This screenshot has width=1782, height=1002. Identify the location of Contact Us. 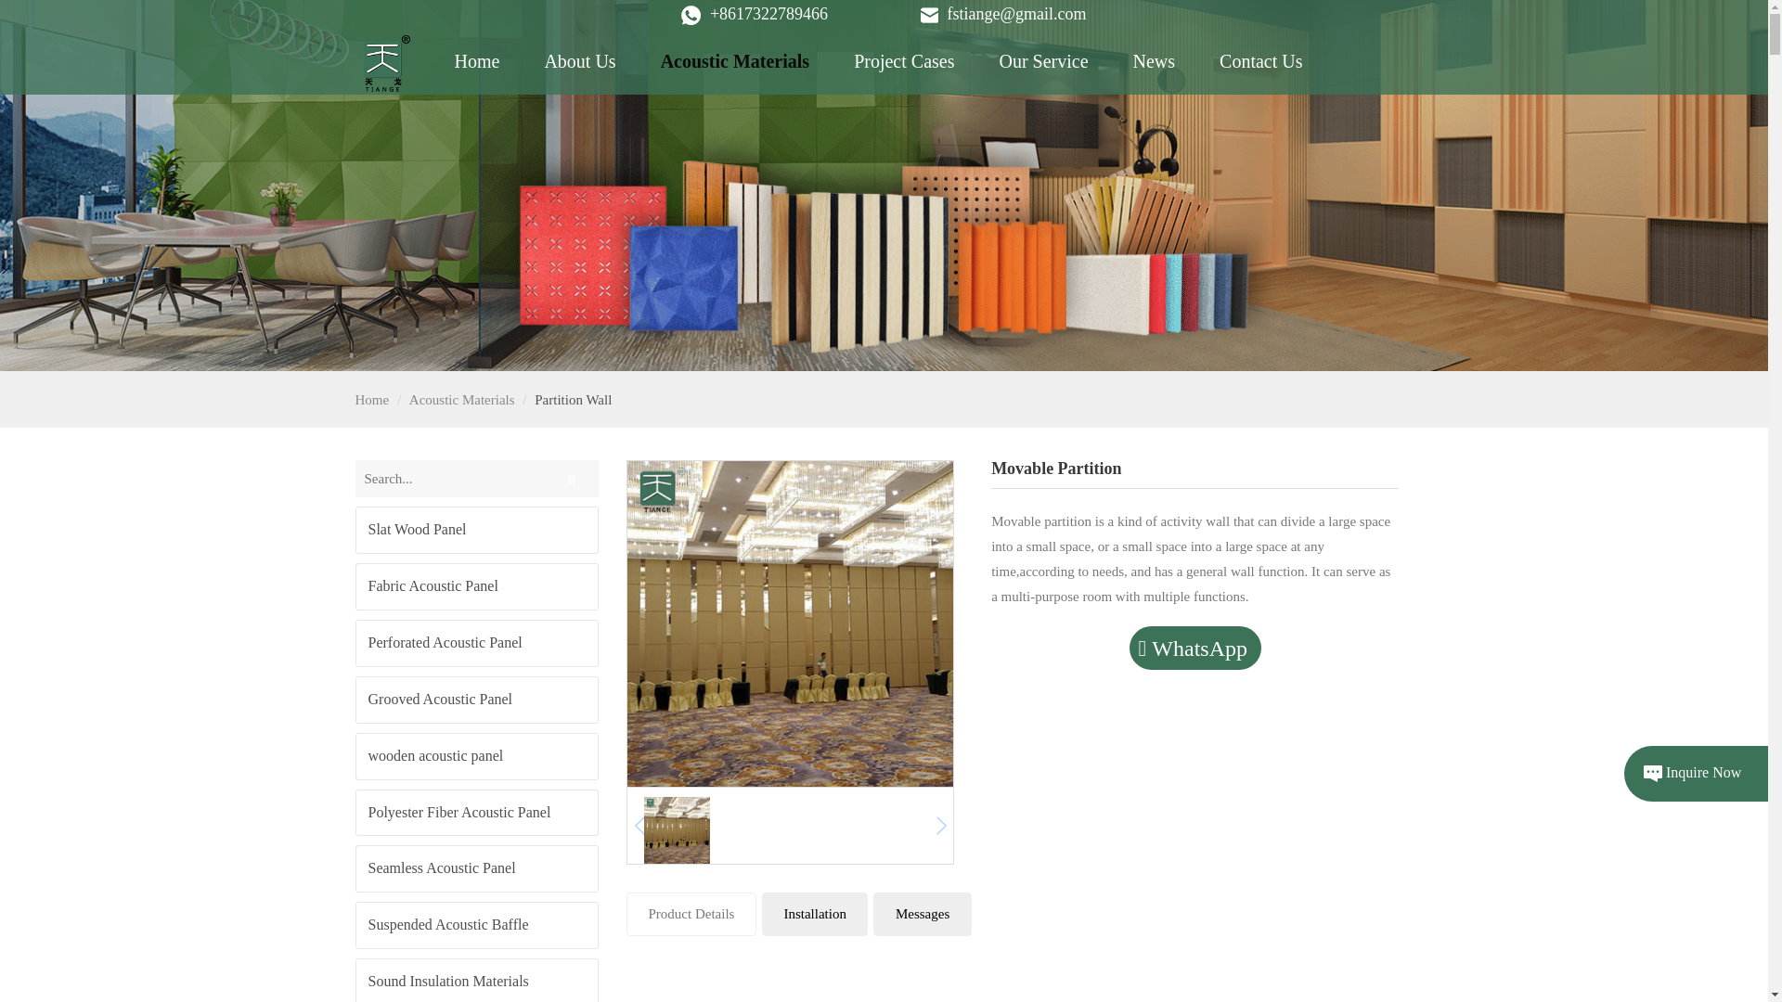
(1260, 61).